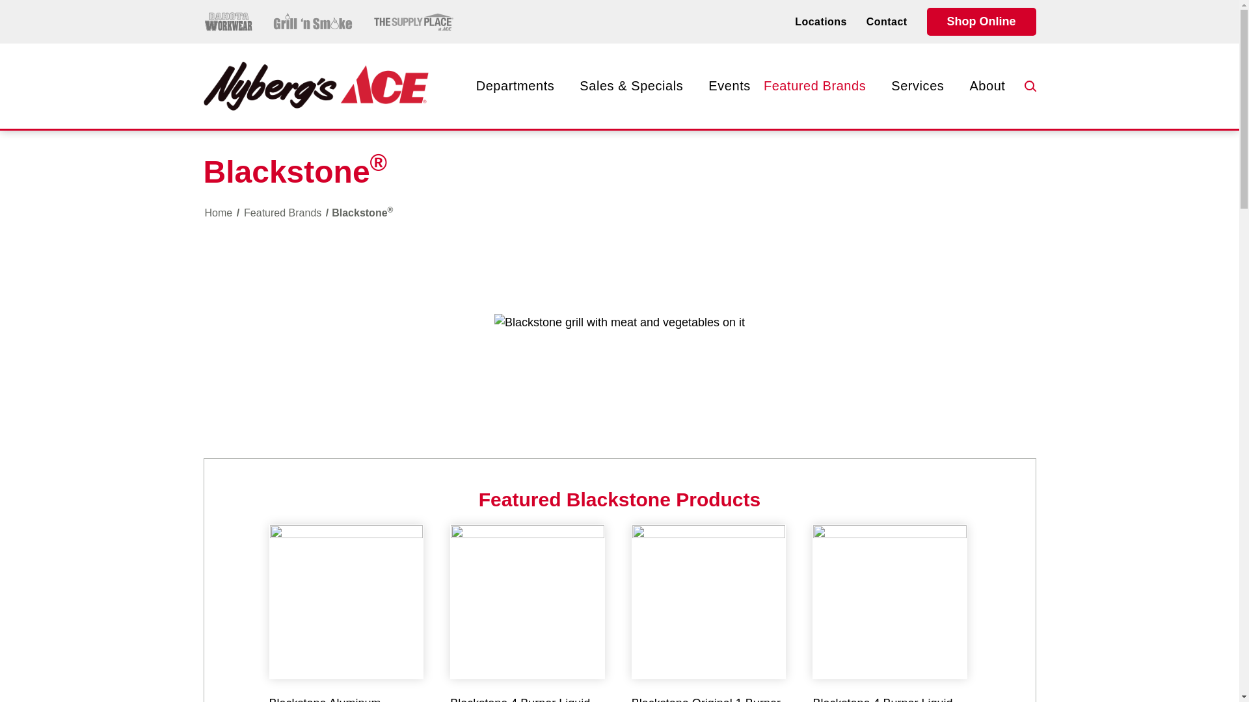 The height and width of the screenshot is (702, 1249). I want to click on Events, so click(729, 86).